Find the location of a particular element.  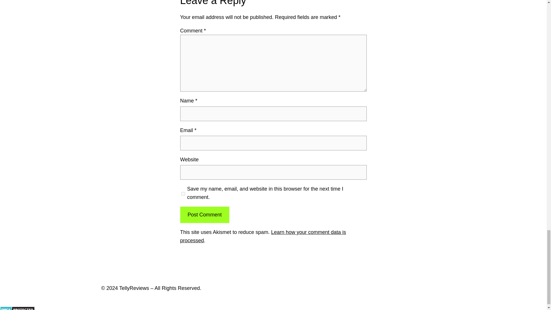

Learn how your comment data is processed is located at coordinates (263, 236).